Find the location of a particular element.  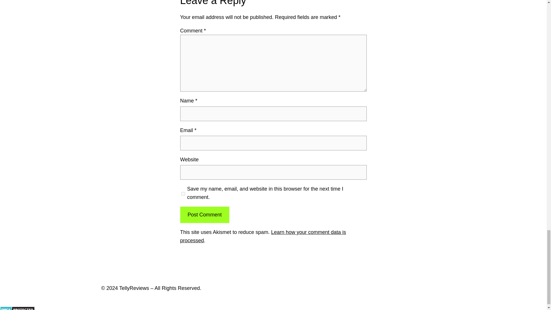

Learn how your comment data is processed is located at coordinates (263, 236).